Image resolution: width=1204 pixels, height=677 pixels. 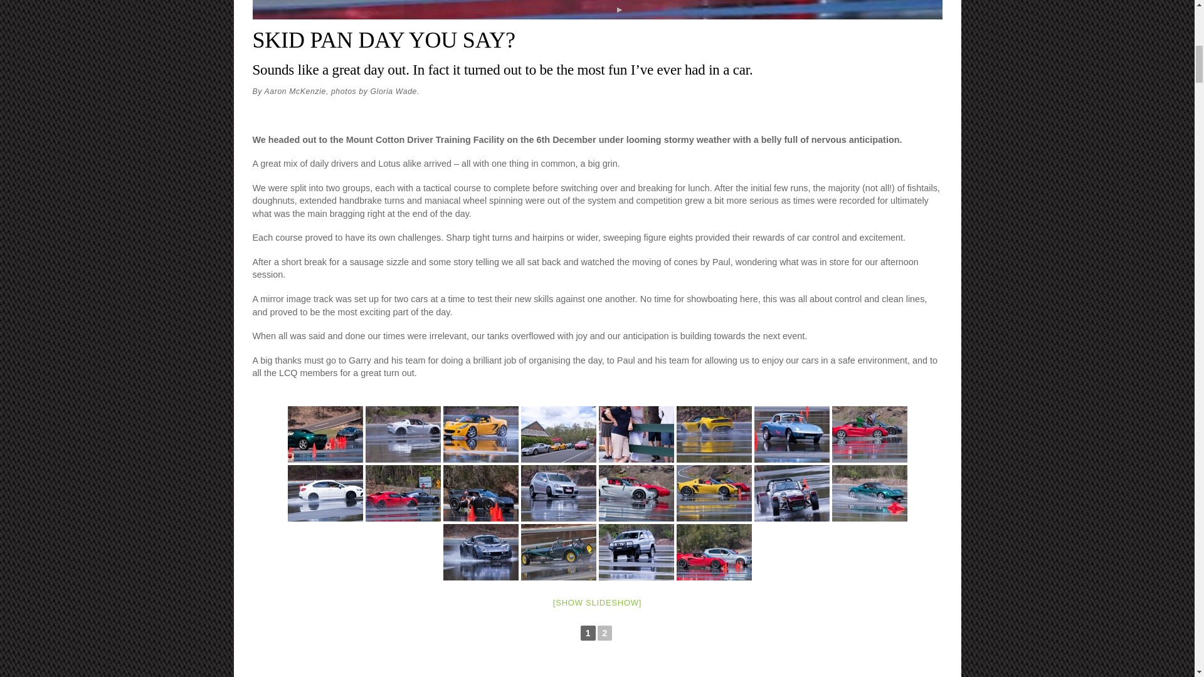 What do you see at coordinates (383, 40) in the screenshot?
I see `SKID PAN DAY YOU SAY?` at bounding box center [383, 40].